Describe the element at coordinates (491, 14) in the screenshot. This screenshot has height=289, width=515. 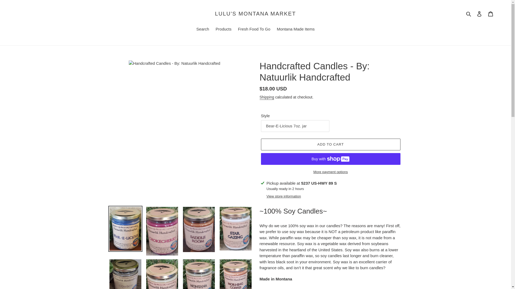
I see `Cart` at that location.